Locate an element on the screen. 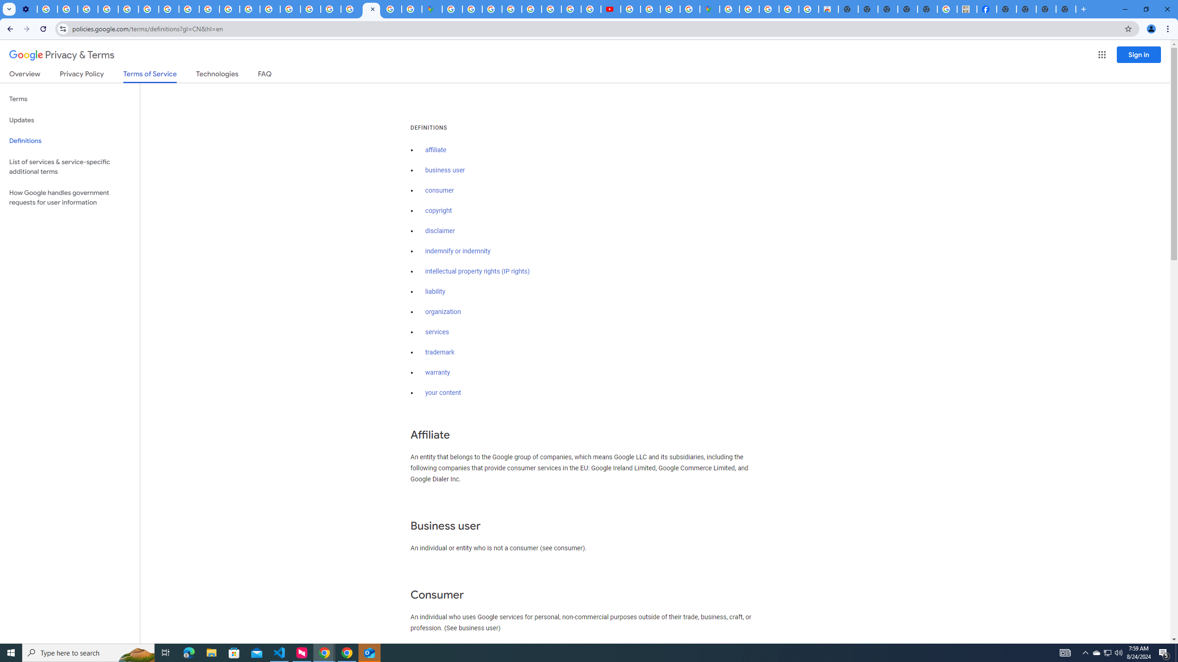 This screenshot has height=662, width=1178. How Chrome protects your passwords - Google Chrome Help is located at coordinates (630, 9).